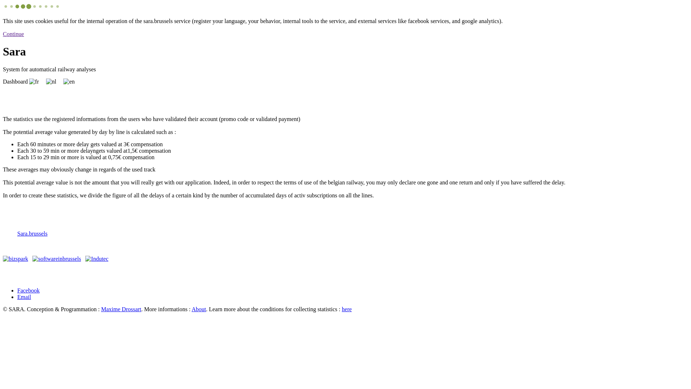 The image size is (691, 389). Describe the element at coordinates (347, 309) in the screenshot. I see `here` at that location.